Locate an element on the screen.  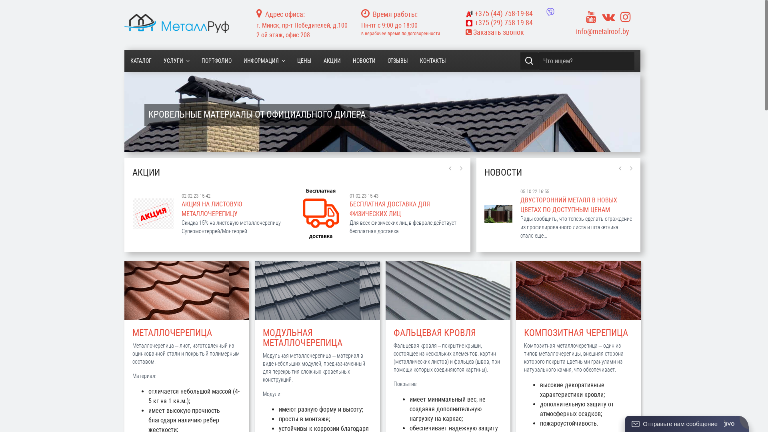
+375 (29) 758-19-84 is located at coordinates (512, 23).